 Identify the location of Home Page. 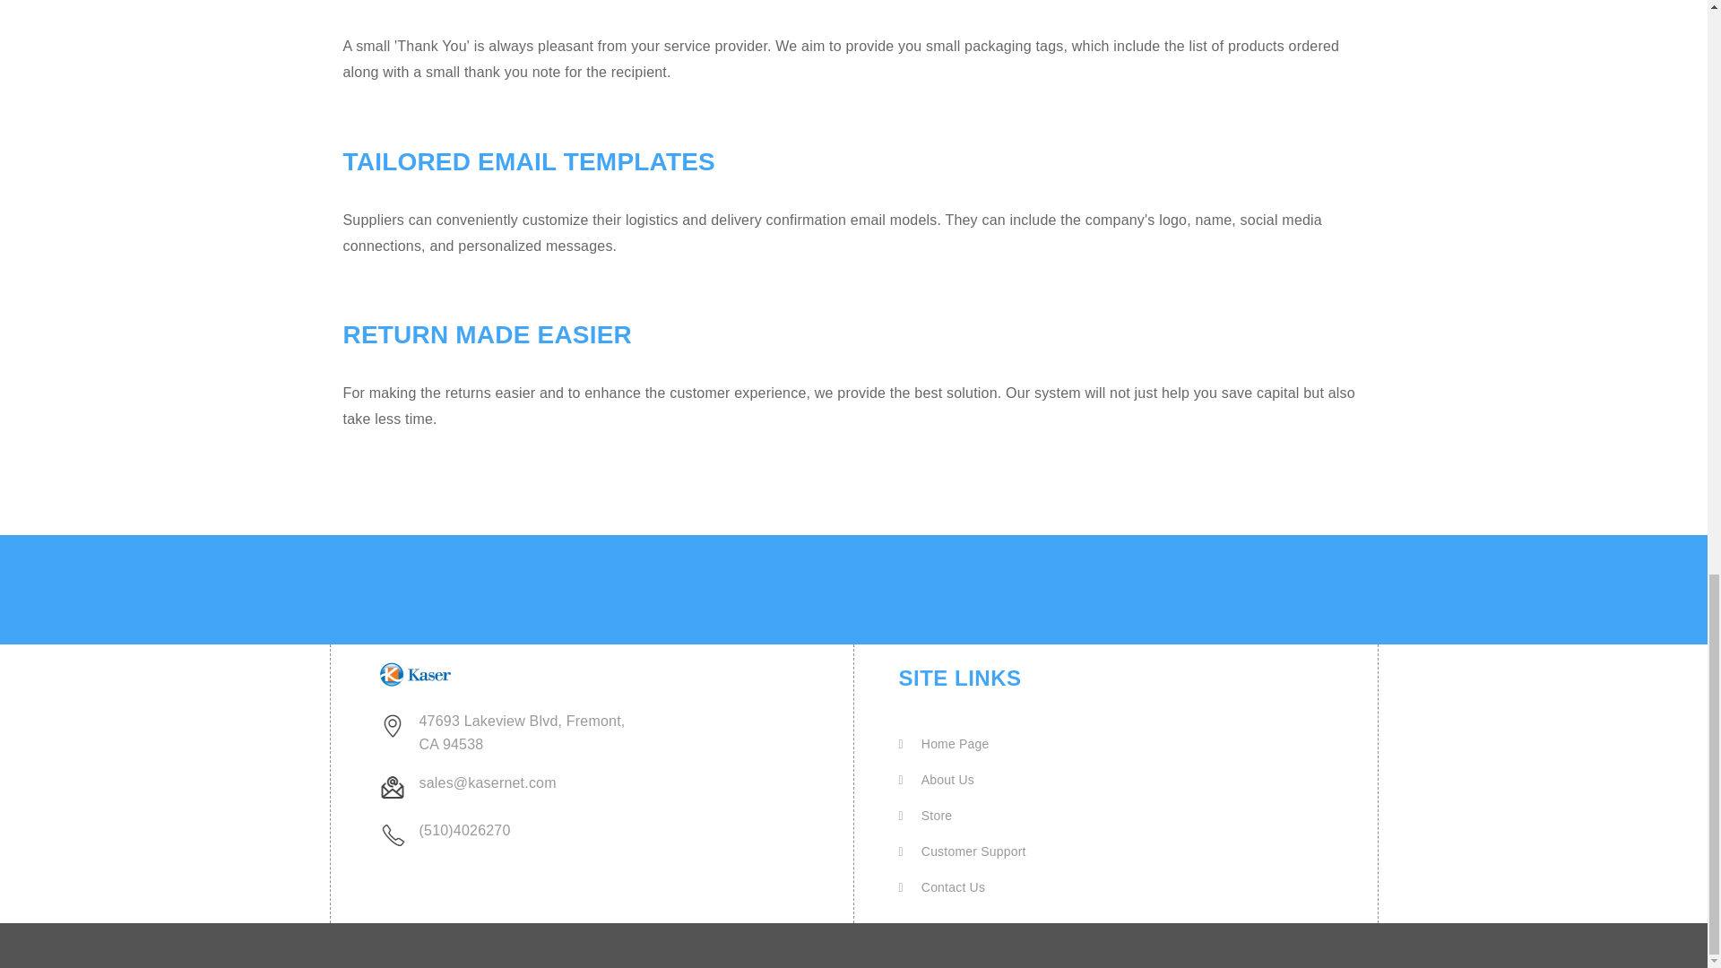
(943, 744).